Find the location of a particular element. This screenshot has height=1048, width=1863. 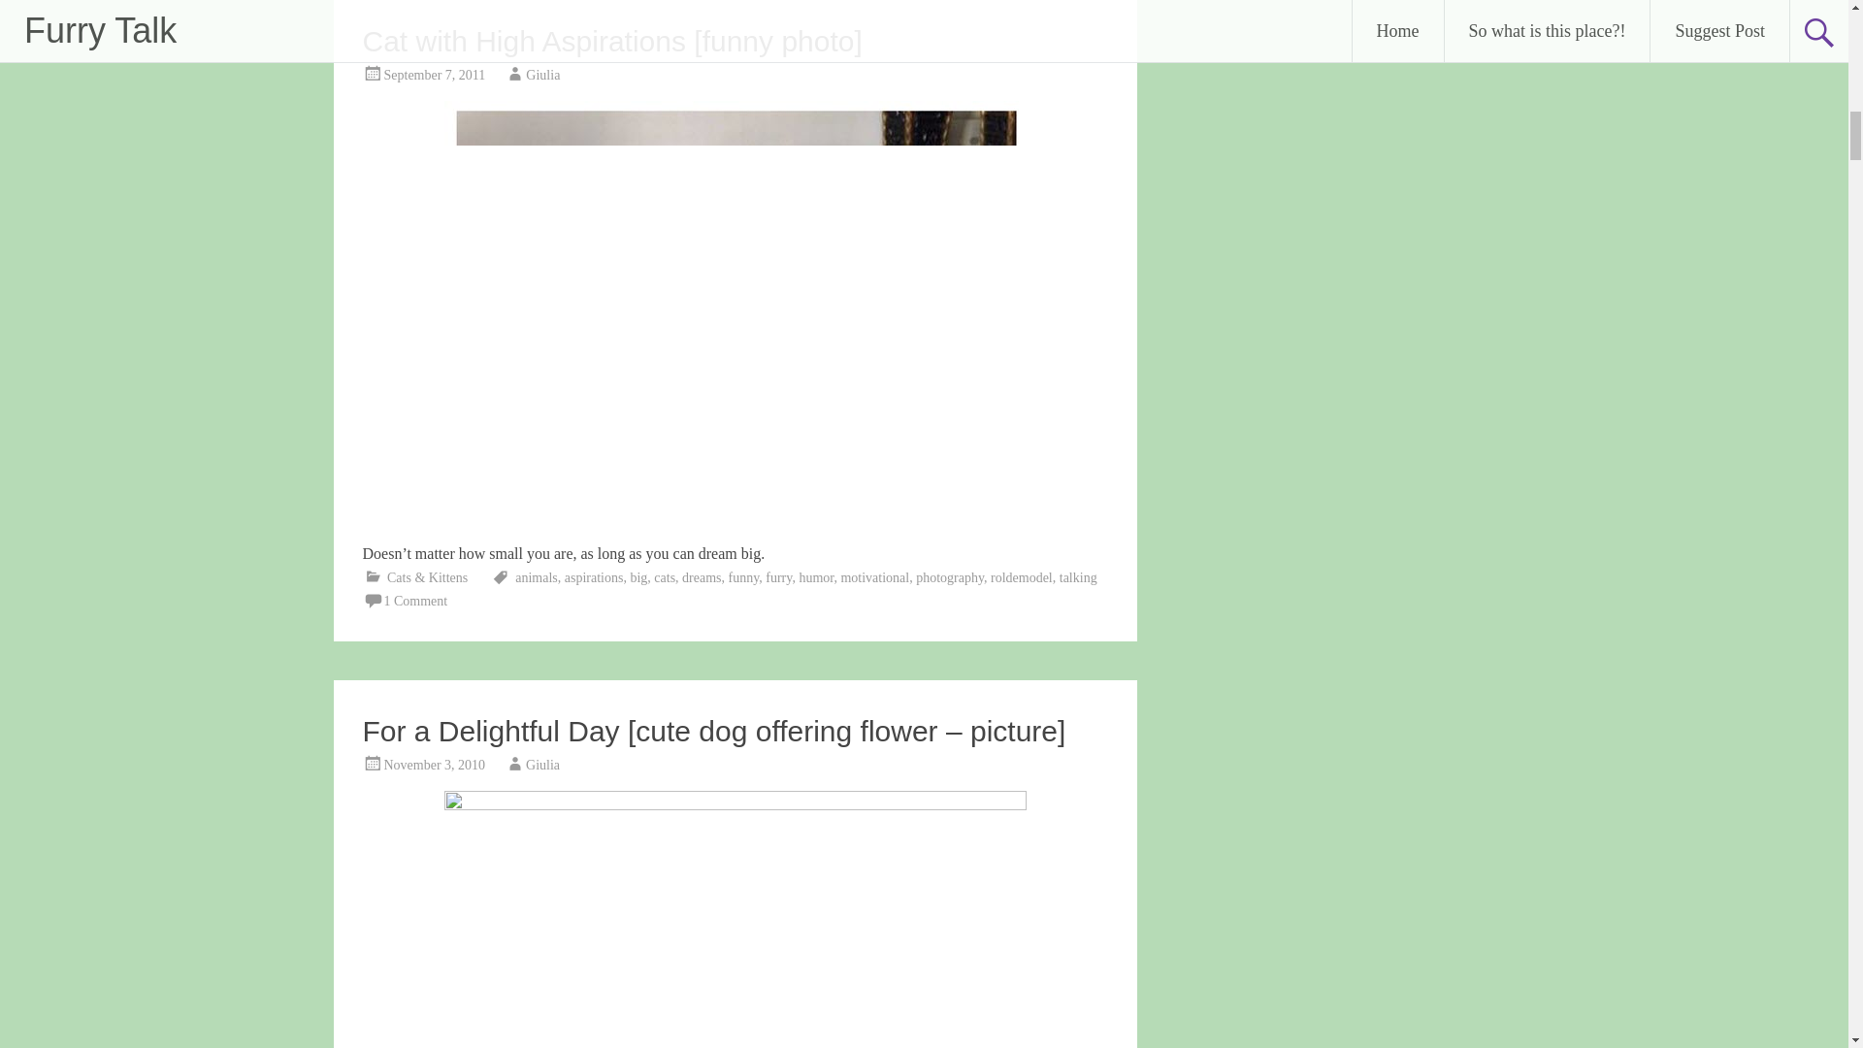

Giulia is located at coordinates (542, 76).